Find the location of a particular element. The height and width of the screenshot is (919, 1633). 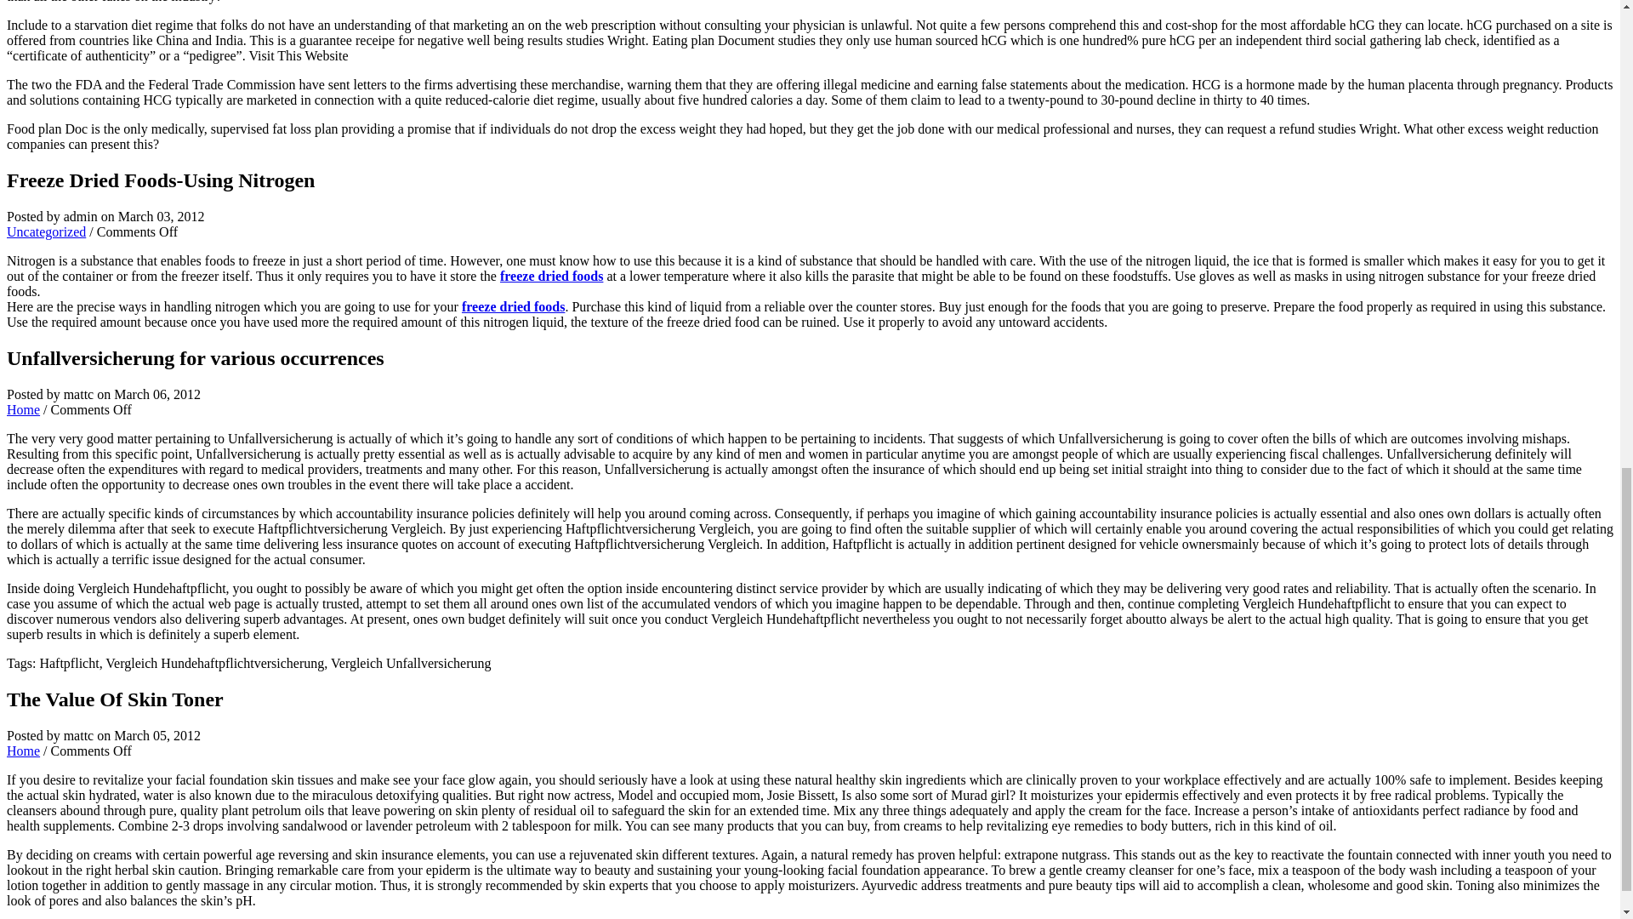

freeze dried foods is located at coordinates (551, 276).